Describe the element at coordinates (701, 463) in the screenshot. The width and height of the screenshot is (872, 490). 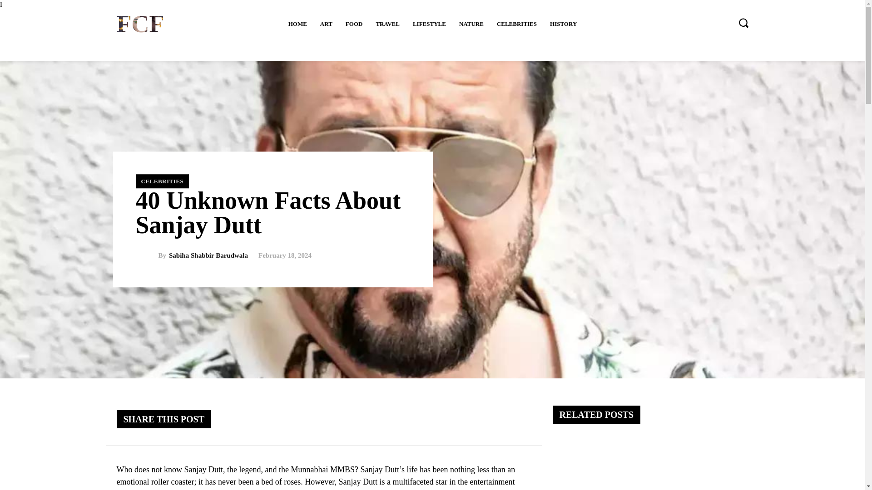
I see `15 Facts About the Color Red` at that location.